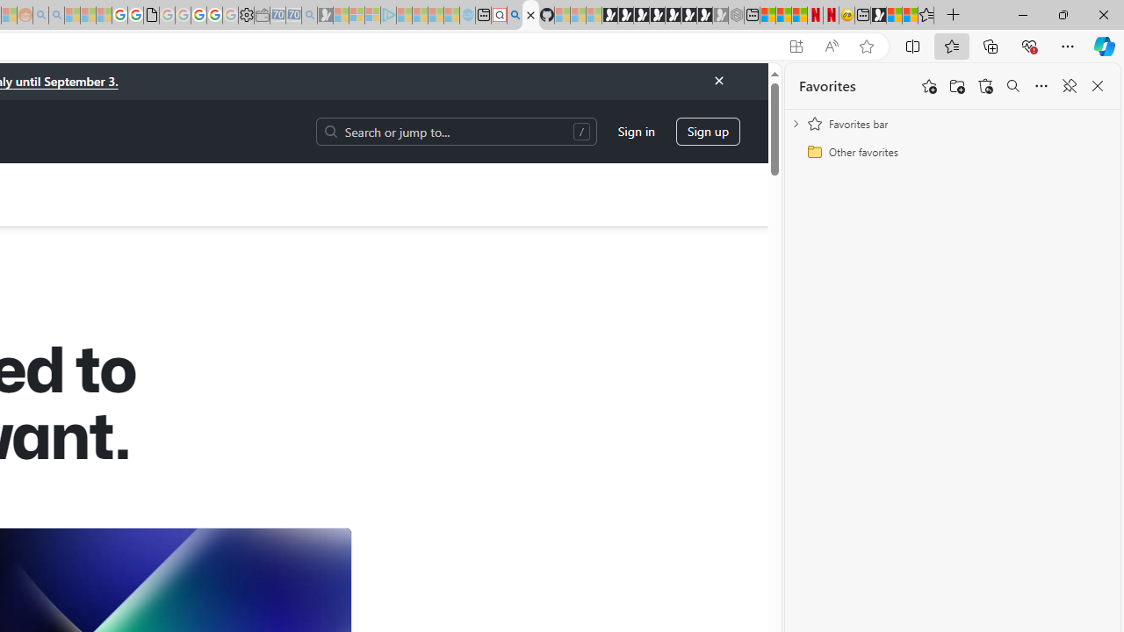 This screenshot has width=1124, height=632. What do you see at coordinates (1013, 86) in the screenshot?
I see `Search favorites` at bounding box center [1013, 86].